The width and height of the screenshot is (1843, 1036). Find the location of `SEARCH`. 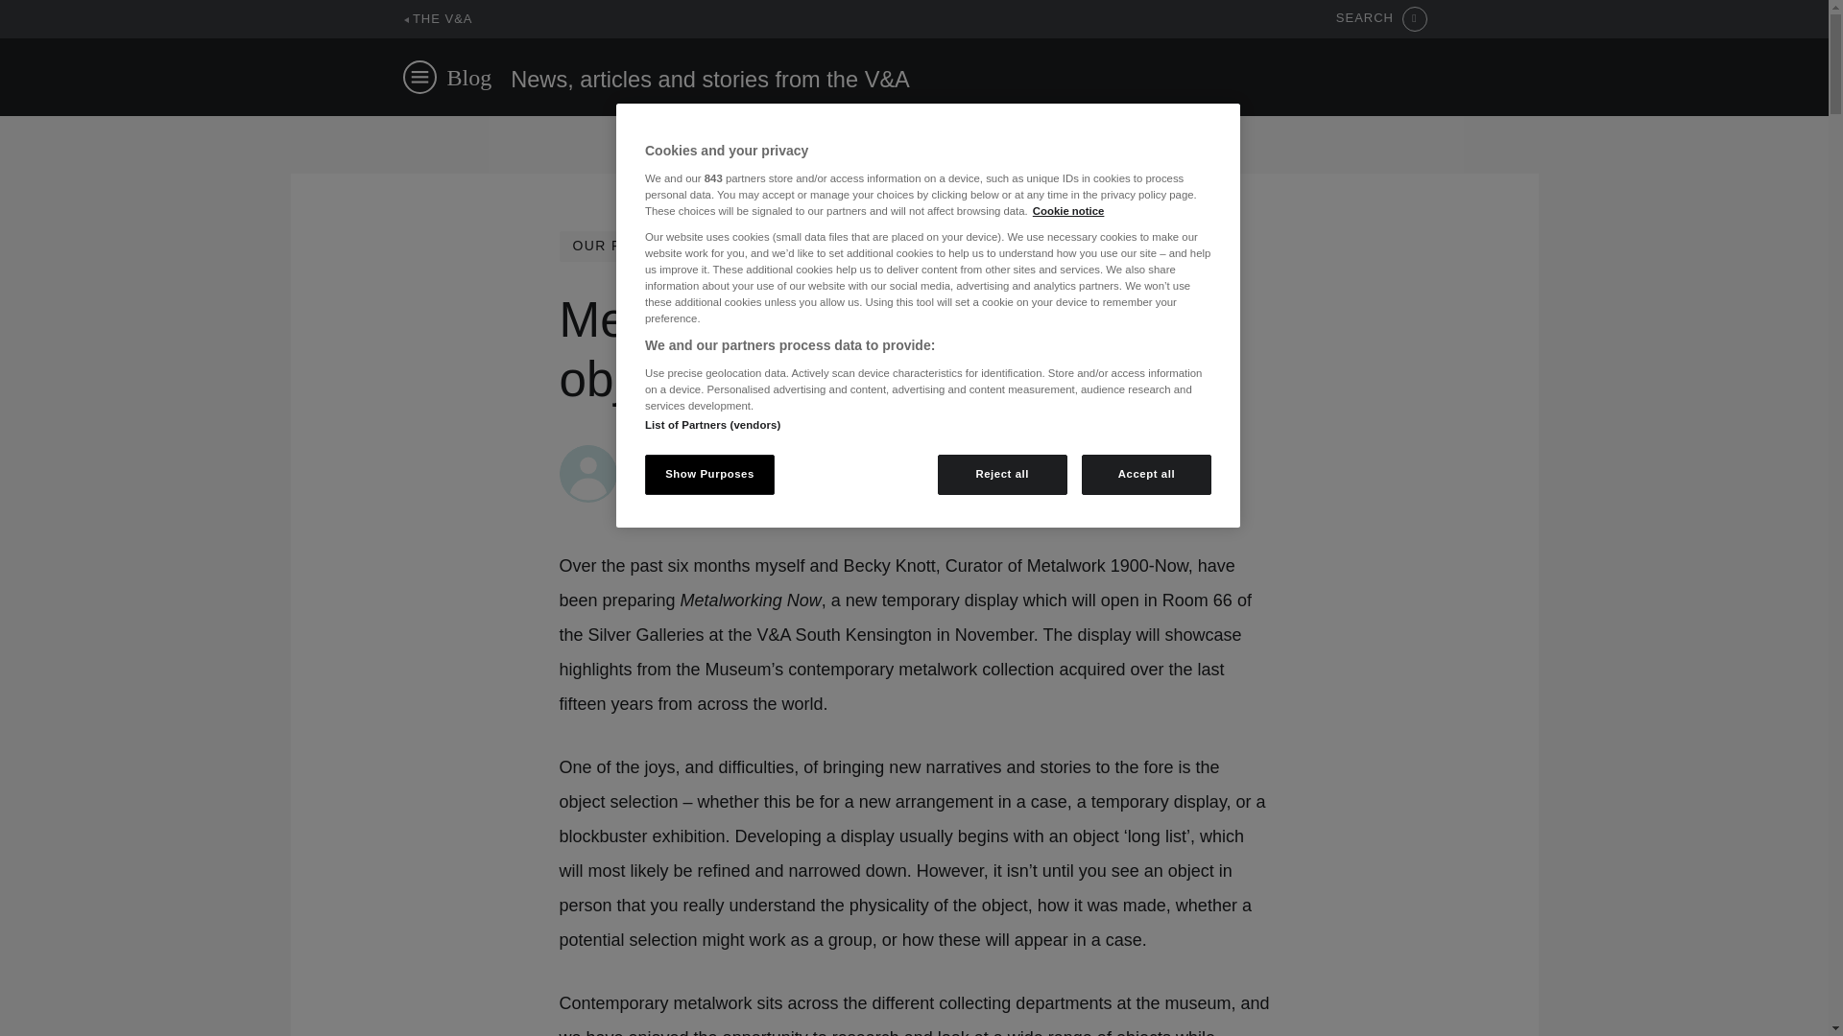

SEARCH is located at coordinates (1381, 19).